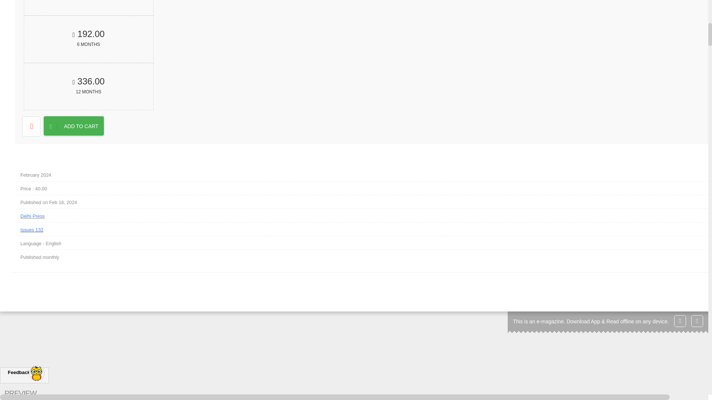  What do you see at coordinates (88, 39) in the screenshot?
I see `Issues 132` at bounding box center [88, 39].